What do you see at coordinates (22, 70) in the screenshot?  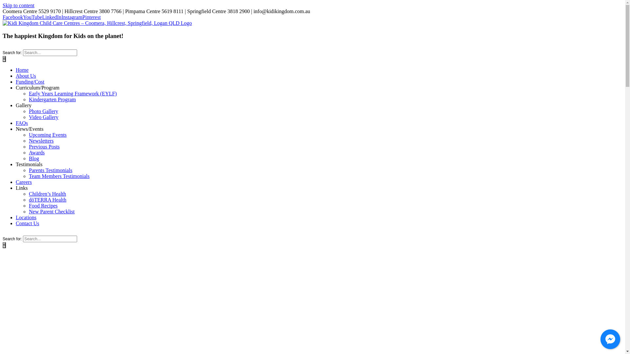 I see `Home` at bounding box center [22, 70].